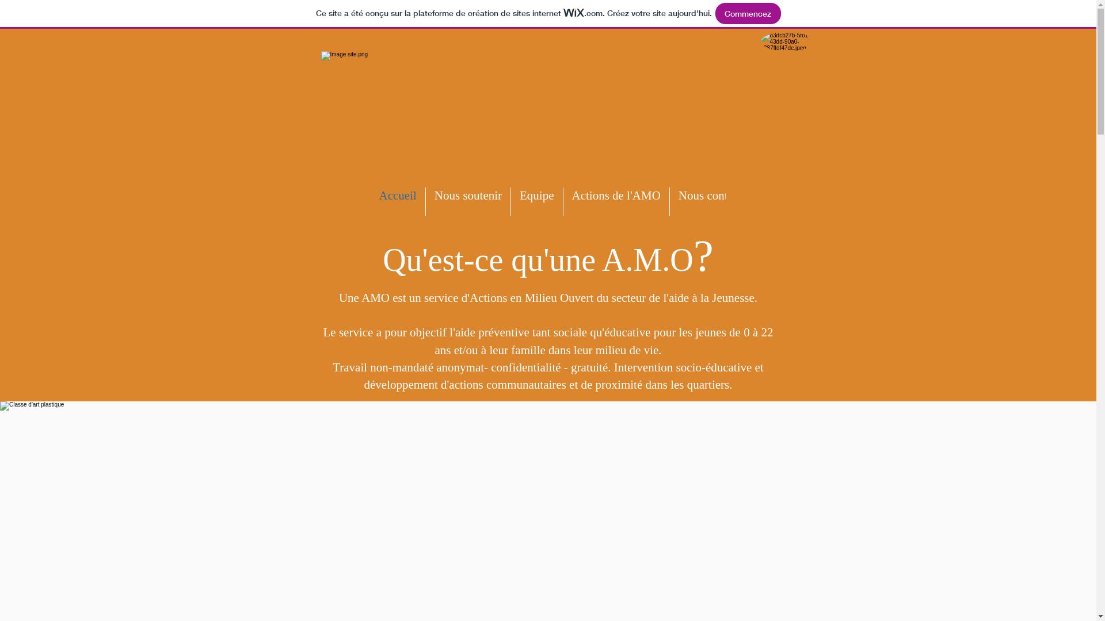 Image resolution: width=1105 pixels, height=621 pixels. Describe the element at coordinates (616, 202) in the screenshot. I see `Actions de l'AMO` at that location.